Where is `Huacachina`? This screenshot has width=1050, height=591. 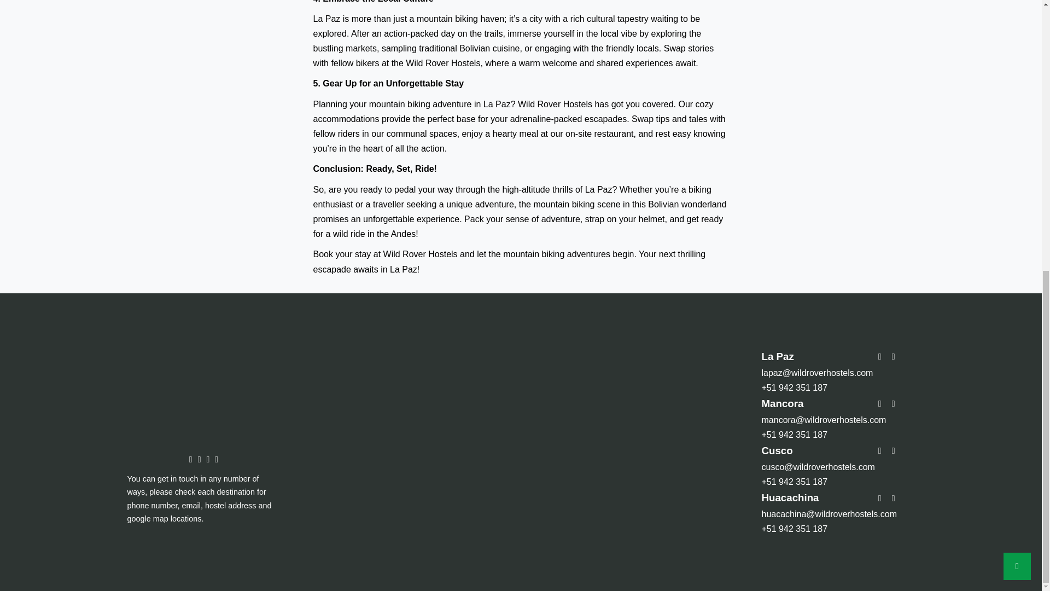 Huacachina is located at coordinates (790, 497).